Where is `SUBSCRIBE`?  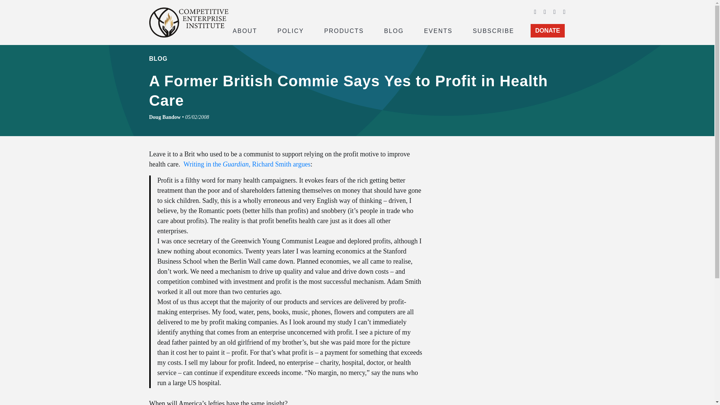
SUBSCRIBE is located at coordinates (493, 30).